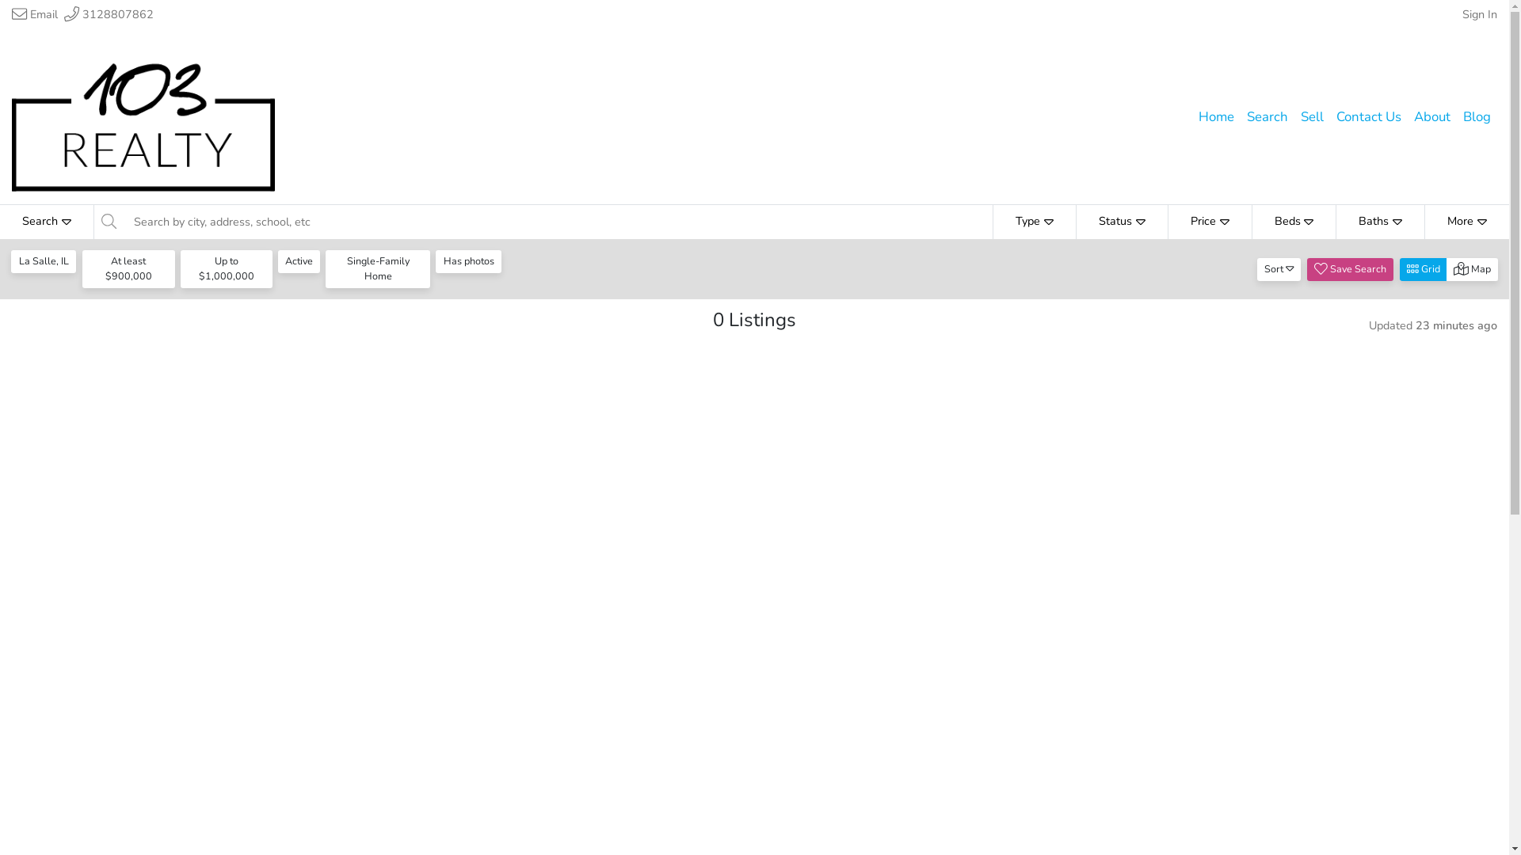 The width and height of the screenshot is (1521, 855). What do you see at coordinates (1467, 222) in the screenshot?
I see `More` at bounding box center [1467, 222].